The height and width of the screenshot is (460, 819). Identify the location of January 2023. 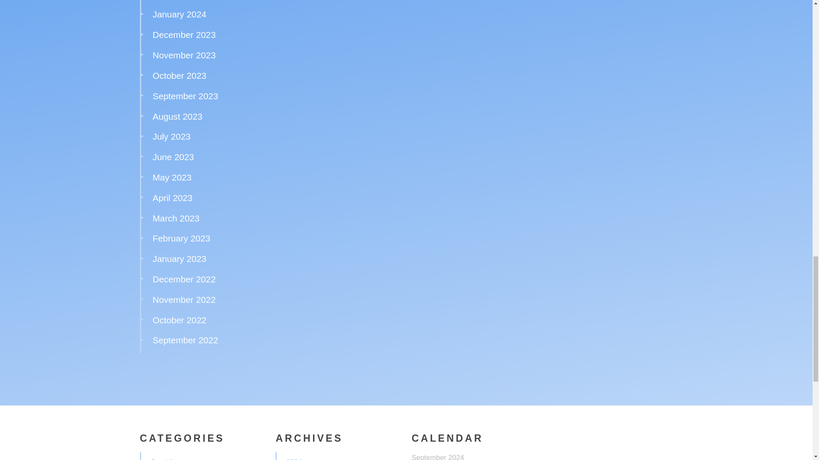
(179, 259).